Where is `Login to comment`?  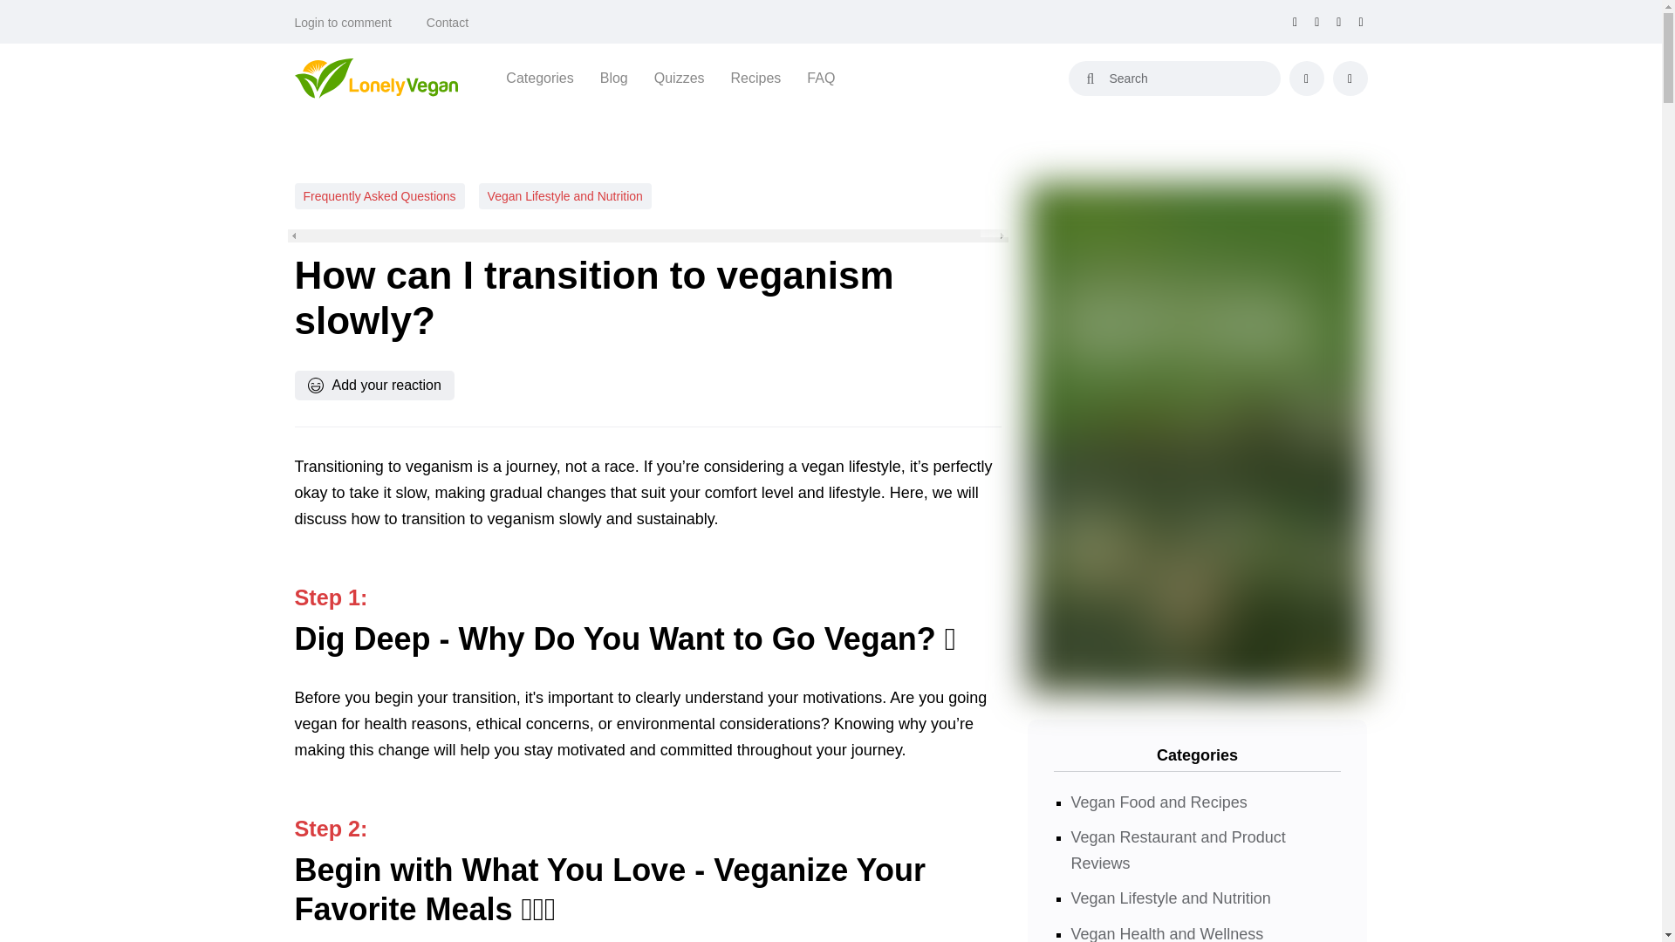
Login to comment is located at coordinates (343, 23).